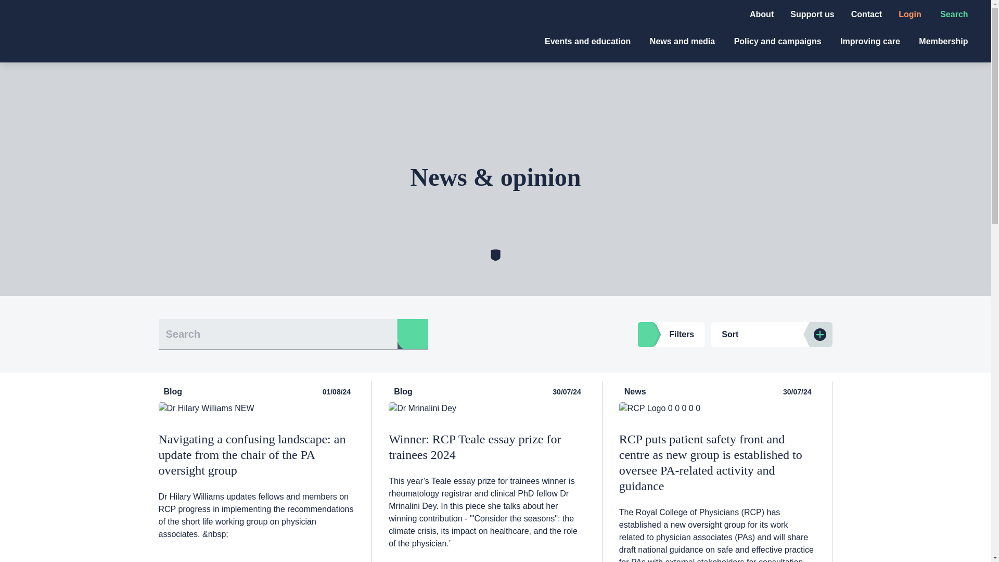  Describe the element at coordinates (866, 14) in the screenshot. I see `Contact` at that location.